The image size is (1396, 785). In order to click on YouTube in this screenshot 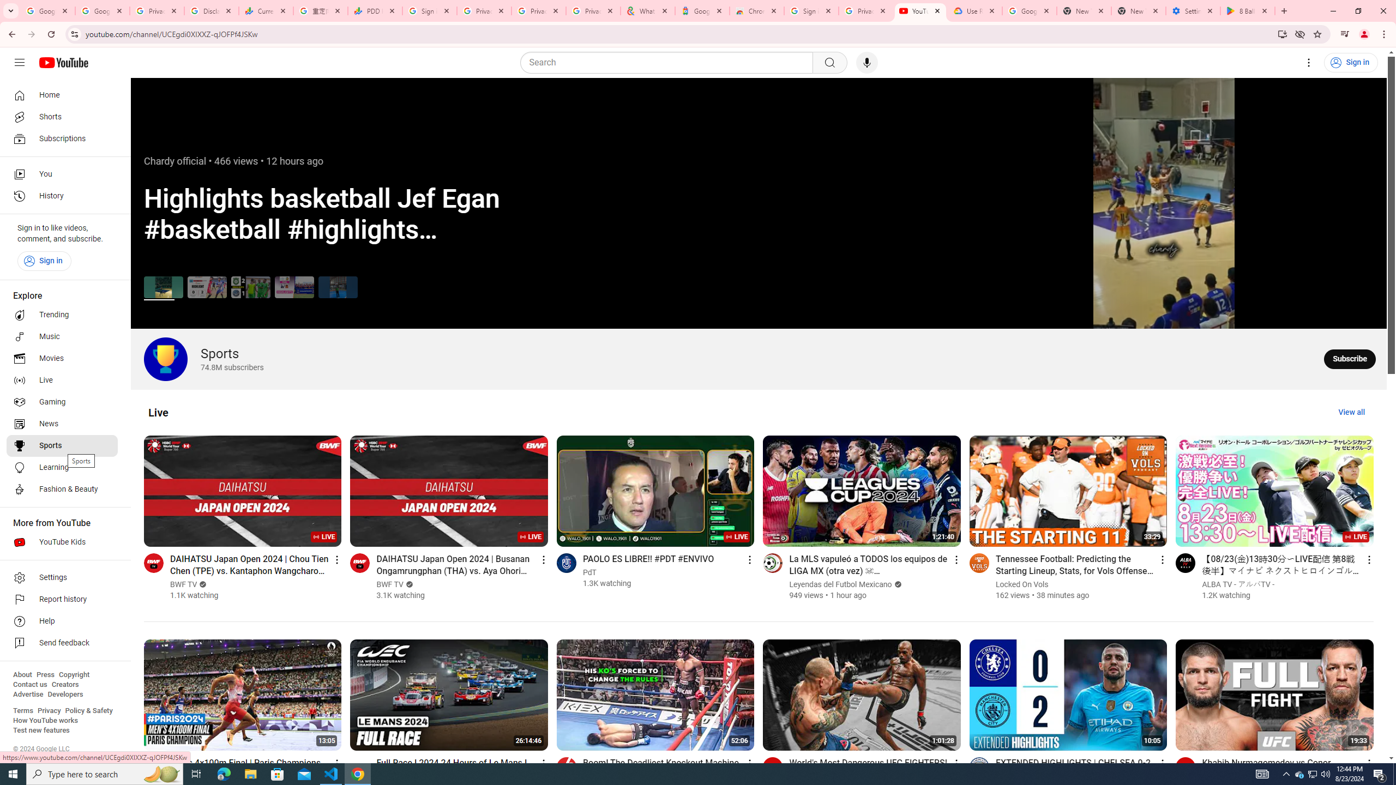, I will do `click(919, 11)`.